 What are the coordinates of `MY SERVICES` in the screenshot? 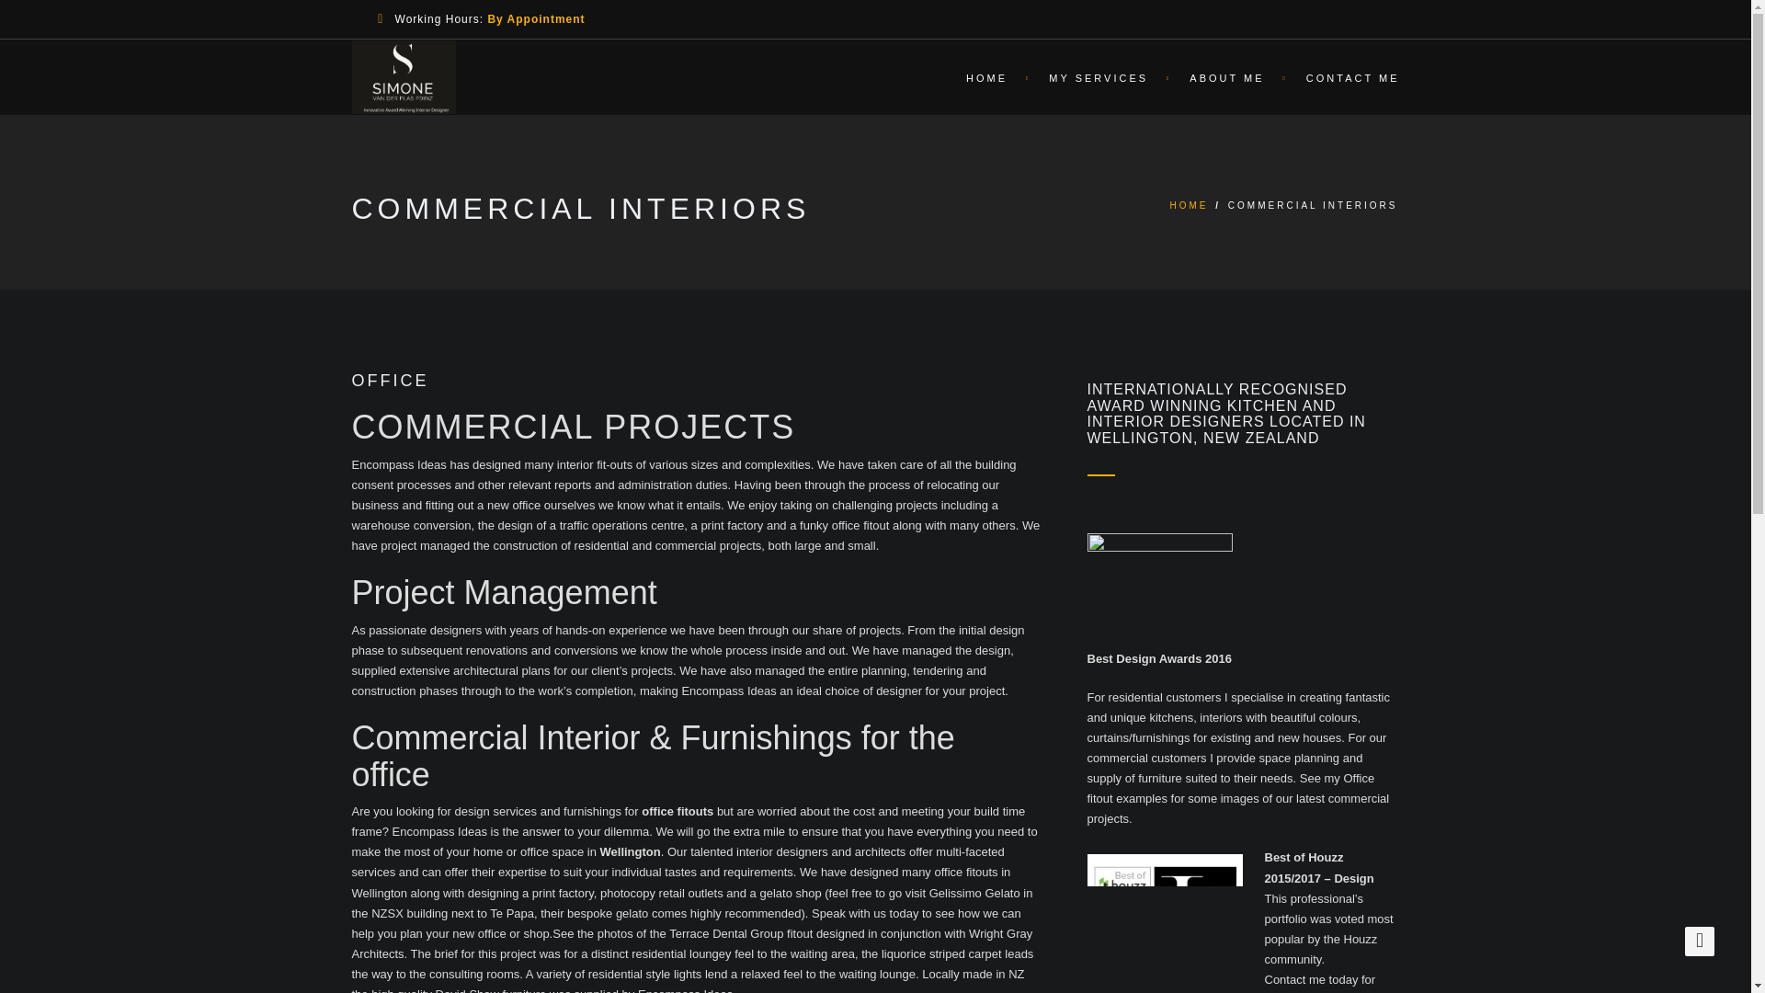 It's located at (1101, 76).